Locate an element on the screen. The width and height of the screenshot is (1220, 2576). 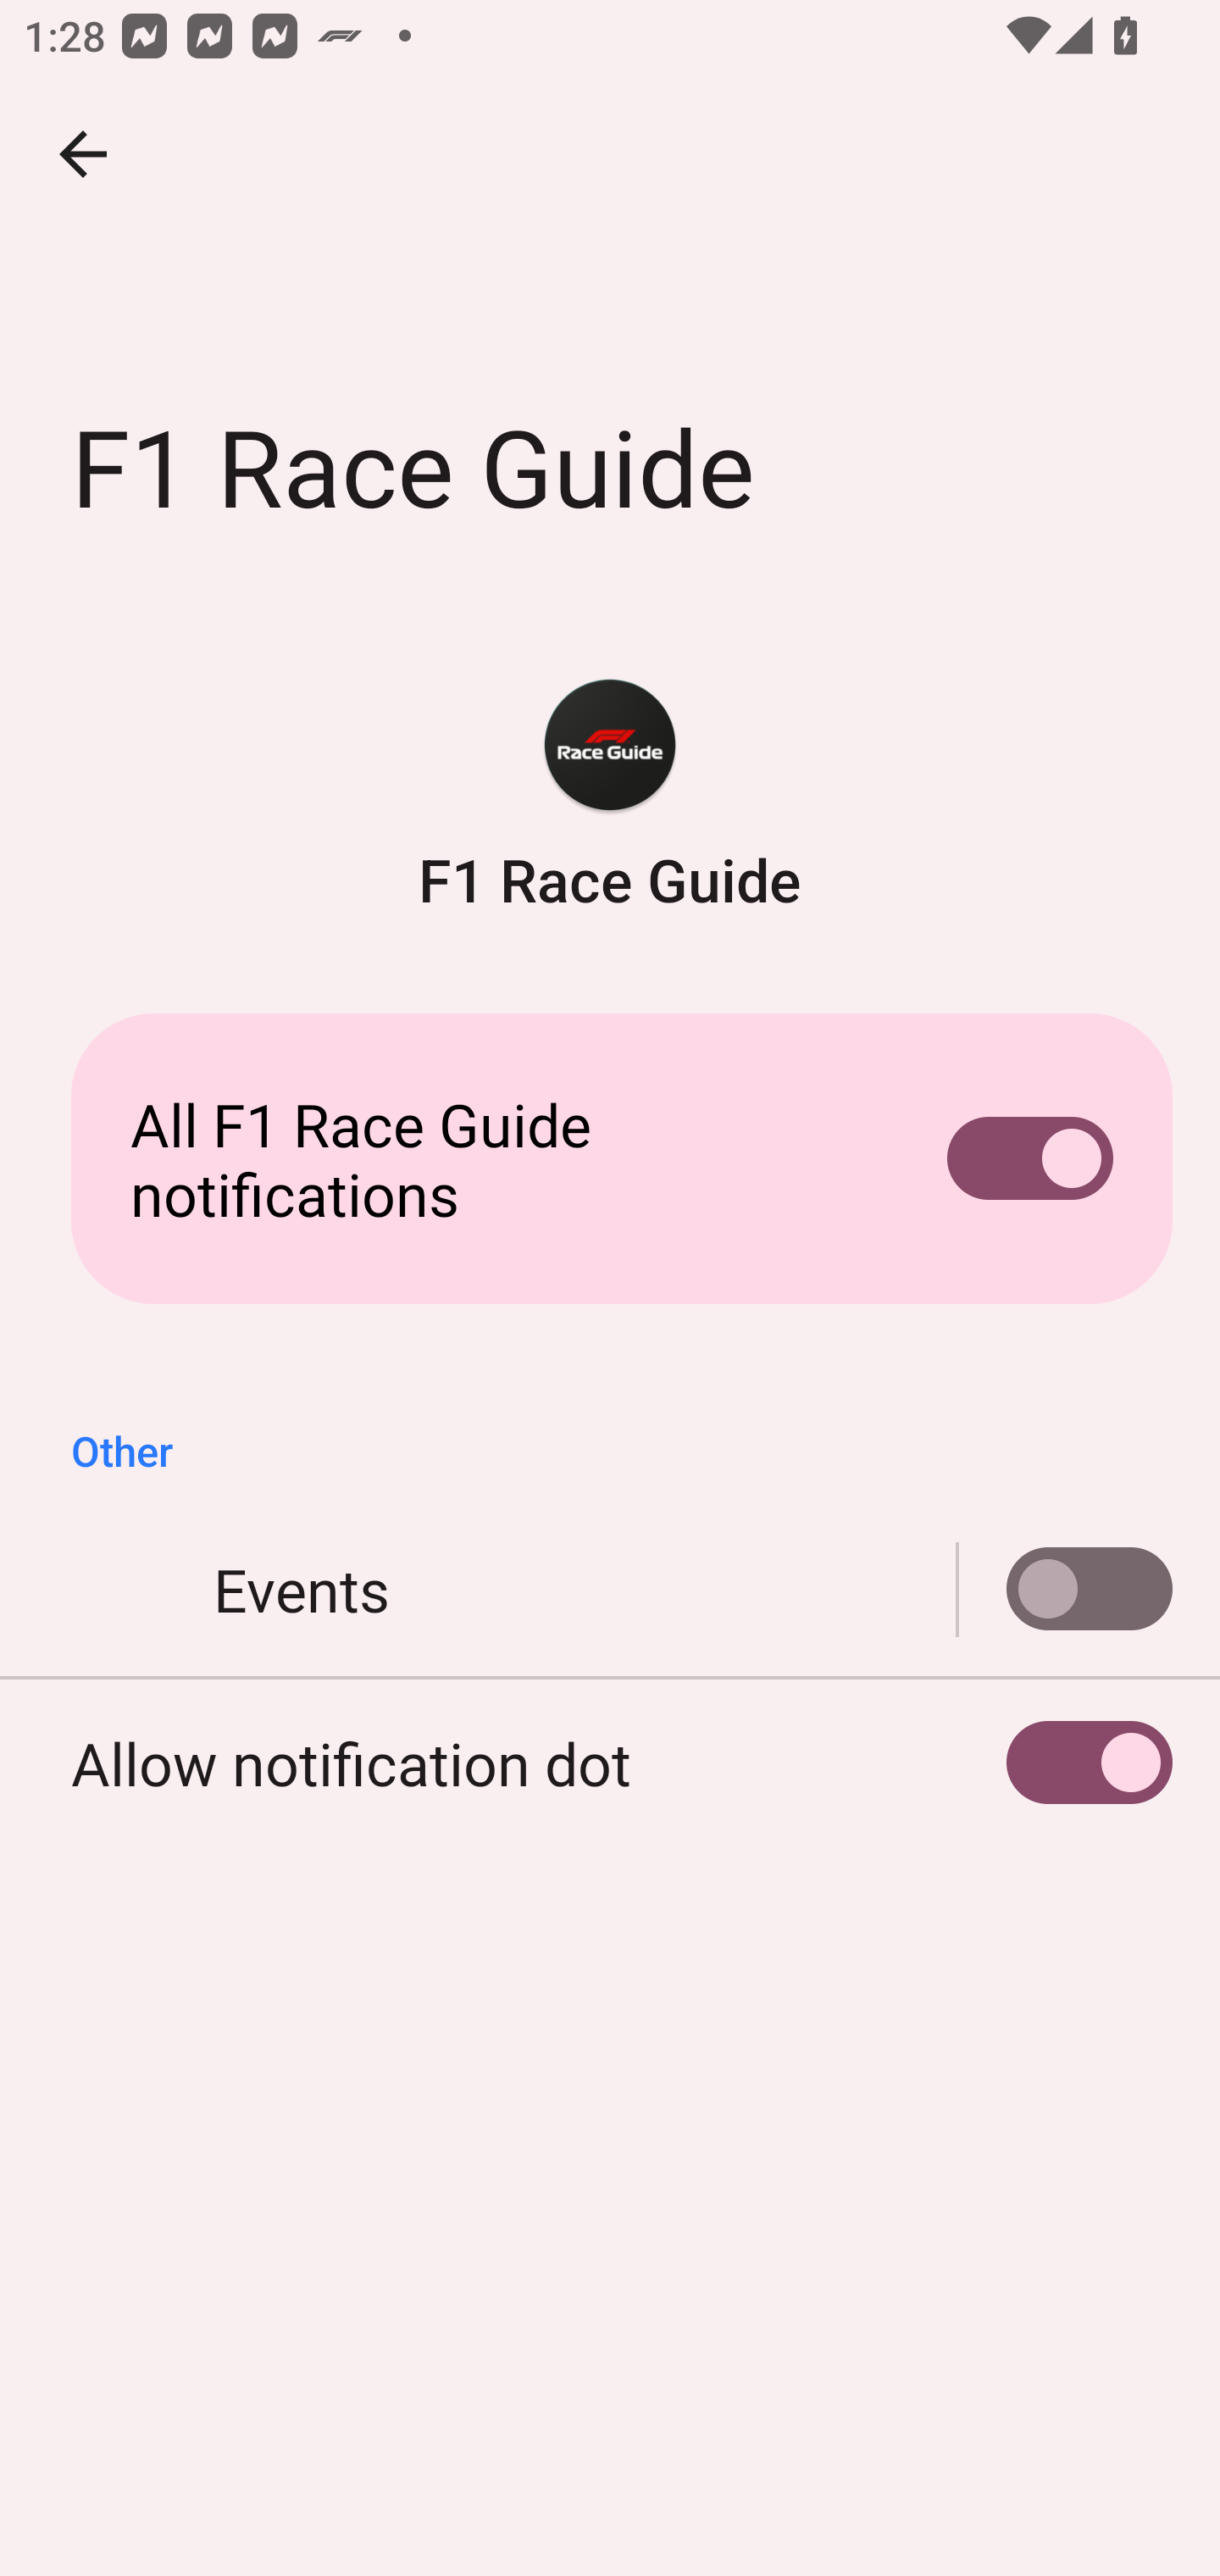
Navigate up is located at coordinates (83, 154).